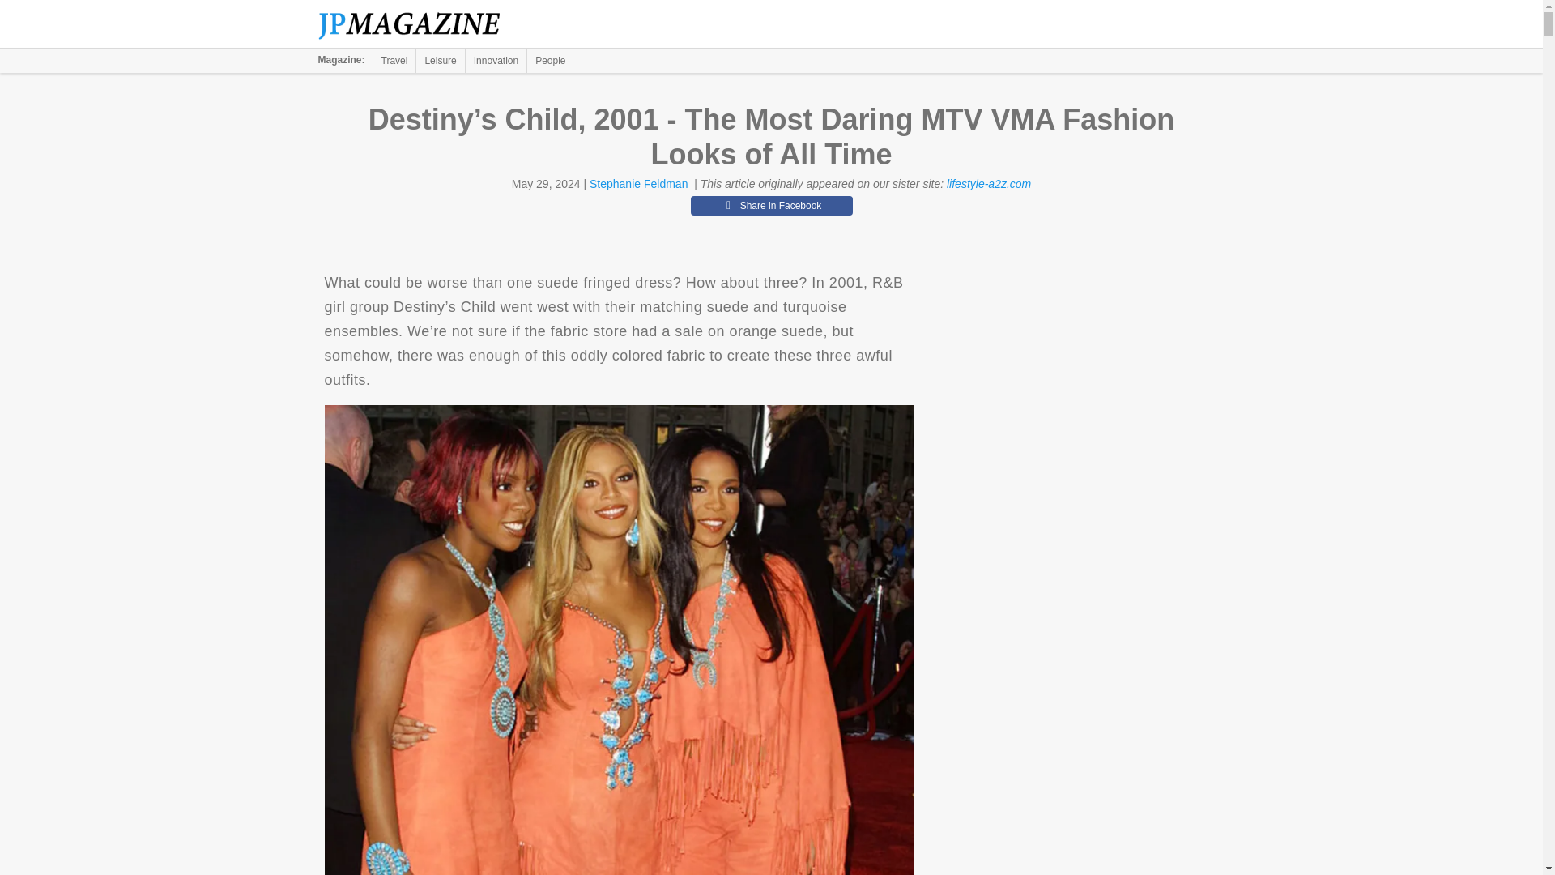  Describe the element at coordinates (550, 60) in the screenshot. I see `People` at that location.